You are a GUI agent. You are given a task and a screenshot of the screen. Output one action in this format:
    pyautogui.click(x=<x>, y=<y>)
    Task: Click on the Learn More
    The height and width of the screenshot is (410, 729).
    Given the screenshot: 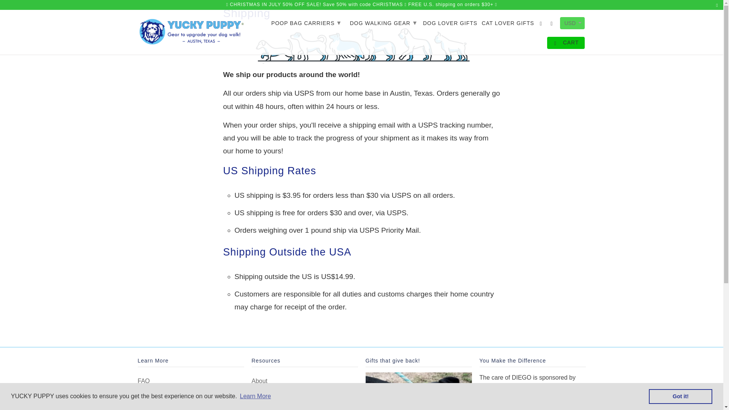 What is the action you would take?
    pyautogui.click(x=255, y=396)
    